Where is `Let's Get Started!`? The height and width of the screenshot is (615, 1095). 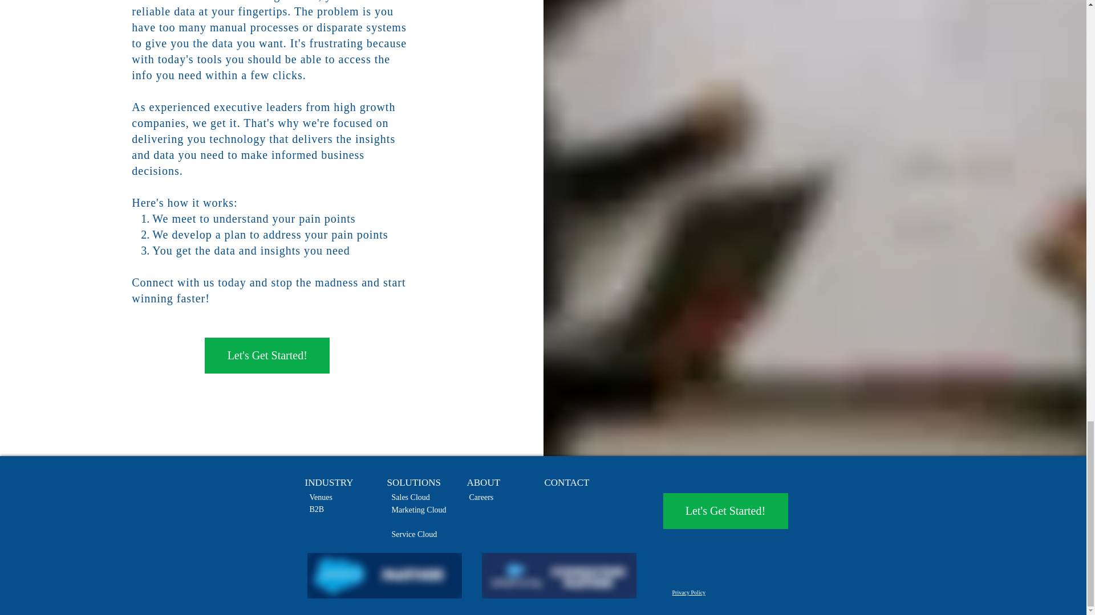
Let's Get Started! is located at coordinates (267, 355).